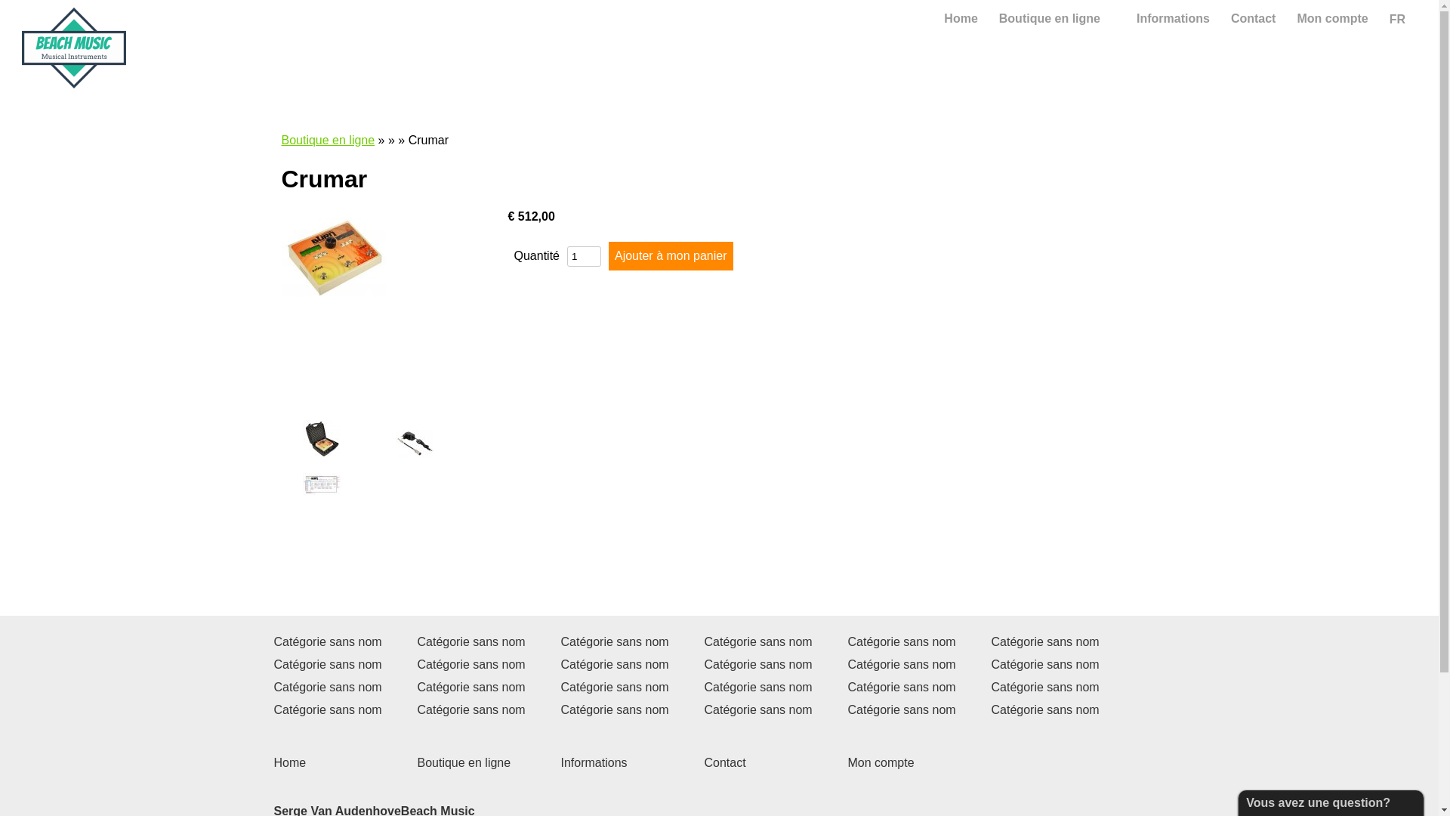 This screenshot has height=816, width=1450. Describe the element at coordinates (961, 19) in the screenshot. I see `Home` at that location.